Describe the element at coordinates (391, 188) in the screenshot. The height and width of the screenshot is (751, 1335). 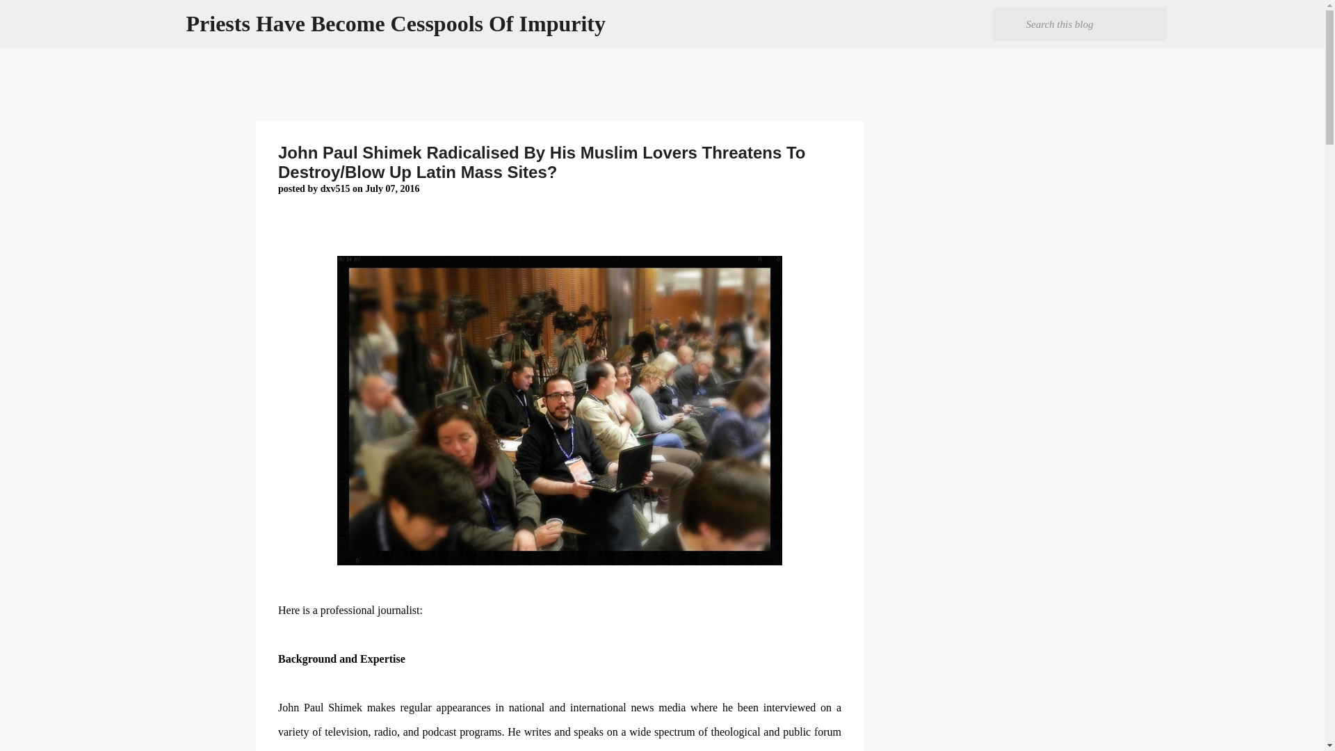
I see `July 07, 2016` at that location.